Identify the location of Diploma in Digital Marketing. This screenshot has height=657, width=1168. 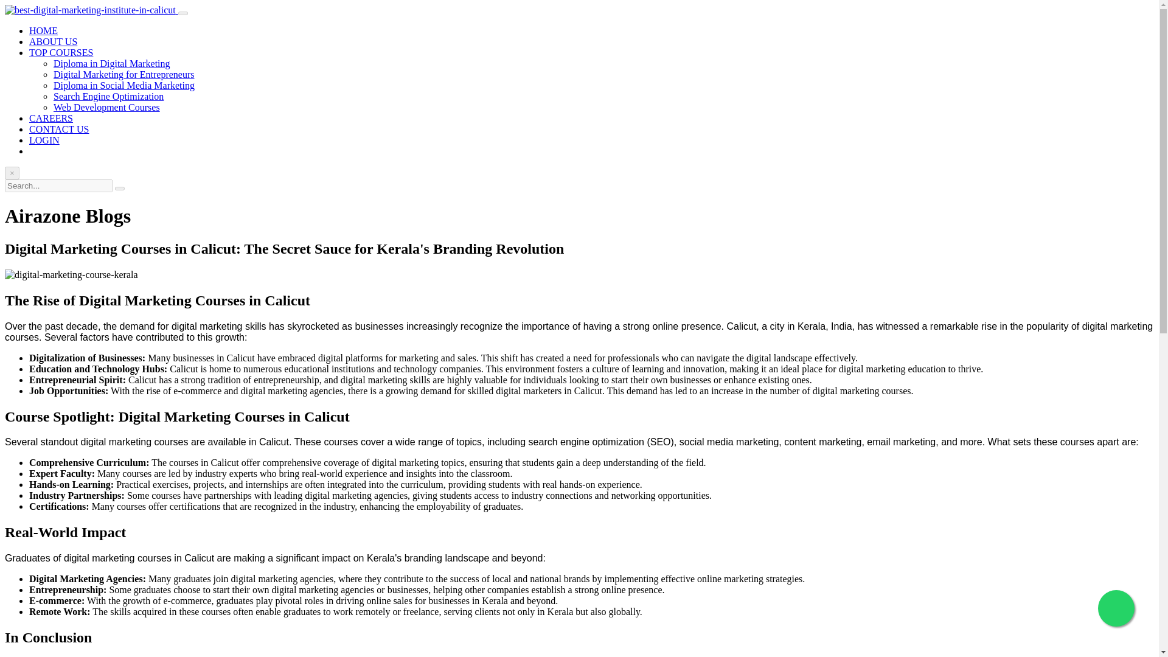
(112, 63).